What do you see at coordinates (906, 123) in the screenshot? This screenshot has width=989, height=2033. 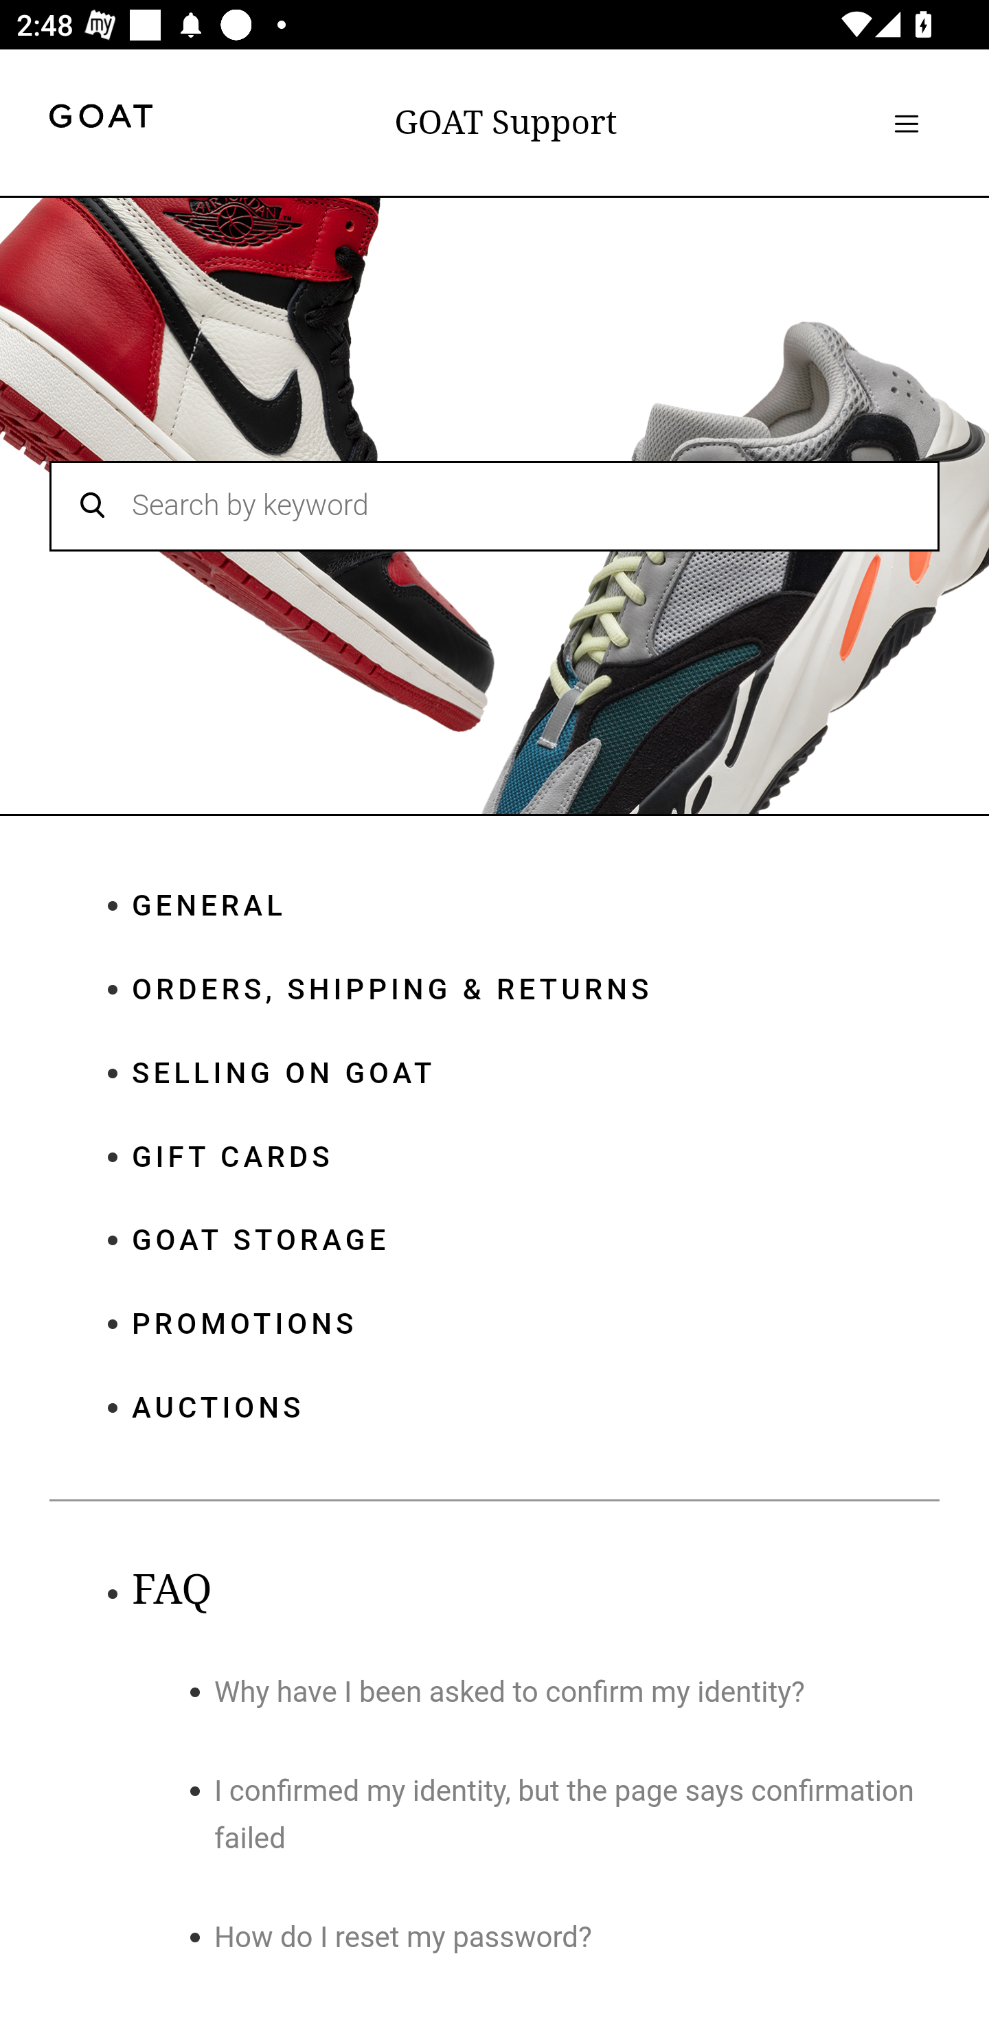 I see `Toggle navigation menu` at bounding box center [906, 123].